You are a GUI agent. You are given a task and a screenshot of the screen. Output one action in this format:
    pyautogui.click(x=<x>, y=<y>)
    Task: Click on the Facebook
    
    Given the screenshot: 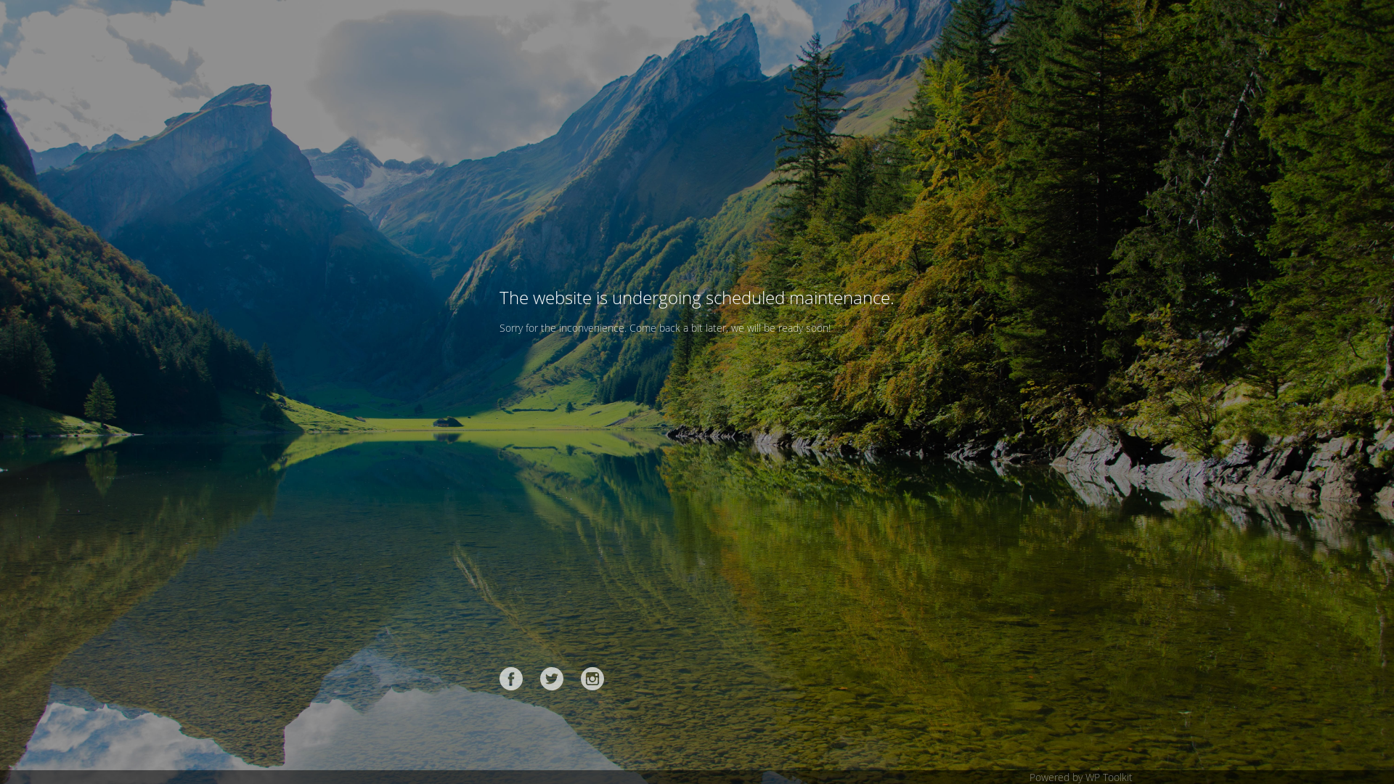 What is the action you would take?
    pyautogui.click(x=511, y=679)
    